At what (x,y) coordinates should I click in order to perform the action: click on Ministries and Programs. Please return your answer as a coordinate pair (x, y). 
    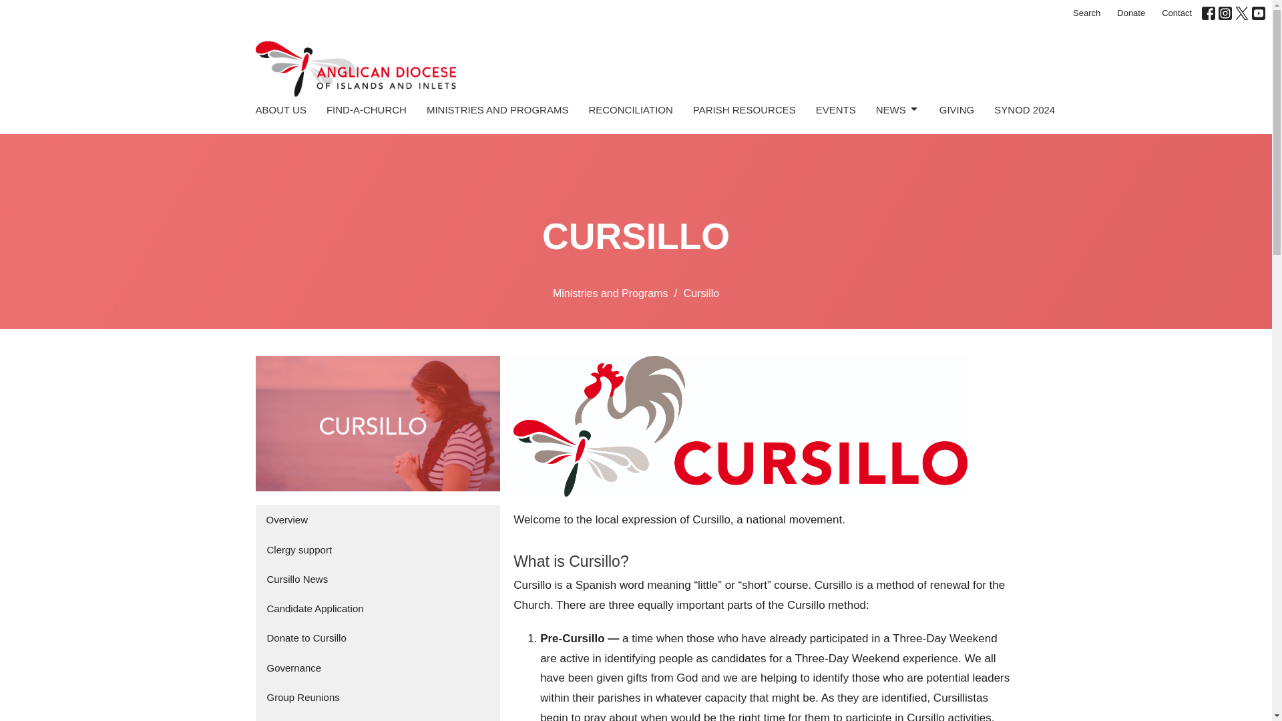
    Looking at the image, I should click on (610, 293).